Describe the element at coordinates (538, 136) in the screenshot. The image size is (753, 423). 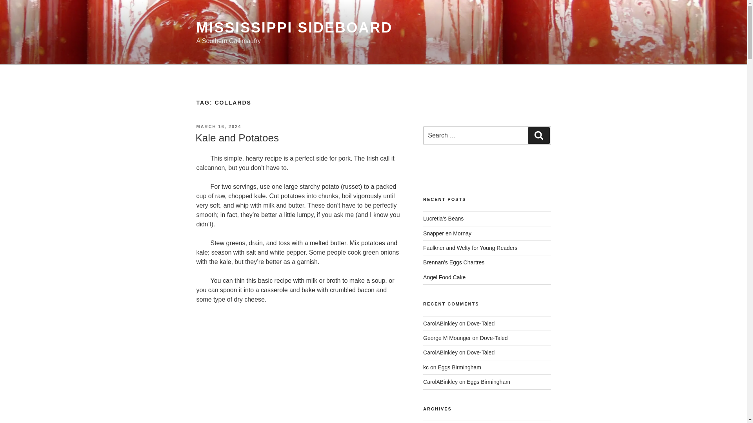
I see `Search` at that location.